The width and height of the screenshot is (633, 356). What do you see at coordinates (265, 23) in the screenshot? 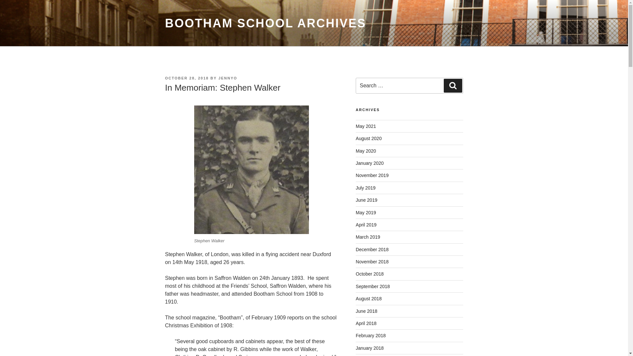
I see `BOOTHAM SCHOOL ARCHIVES` at bounding box center [265, 23].